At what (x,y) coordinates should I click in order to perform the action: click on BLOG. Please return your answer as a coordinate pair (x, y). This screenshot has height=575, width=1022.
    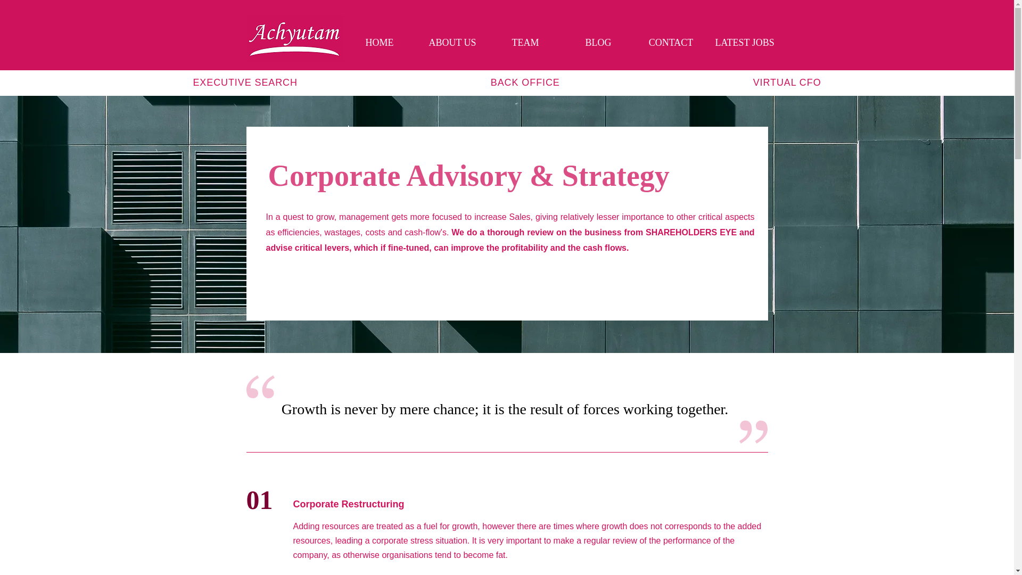
    Looking at the image, I should click on (598, 43).